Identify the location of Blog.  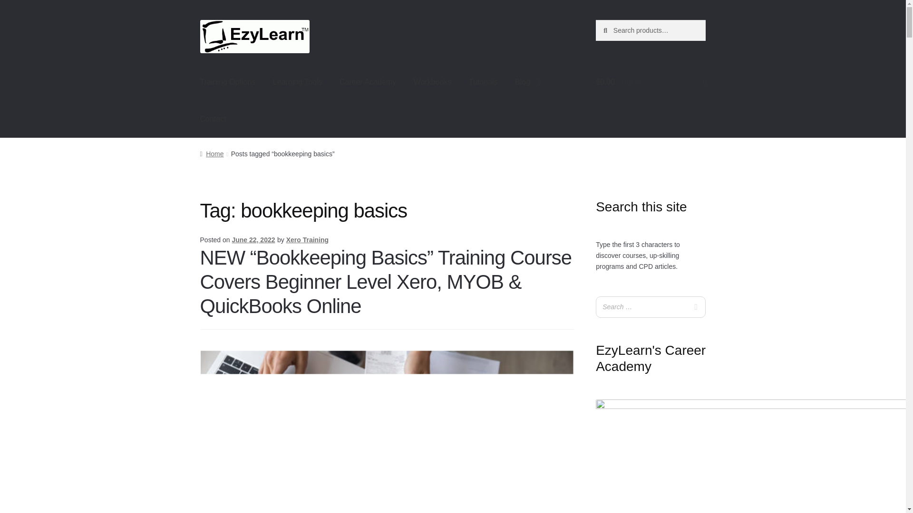
(528, 82).